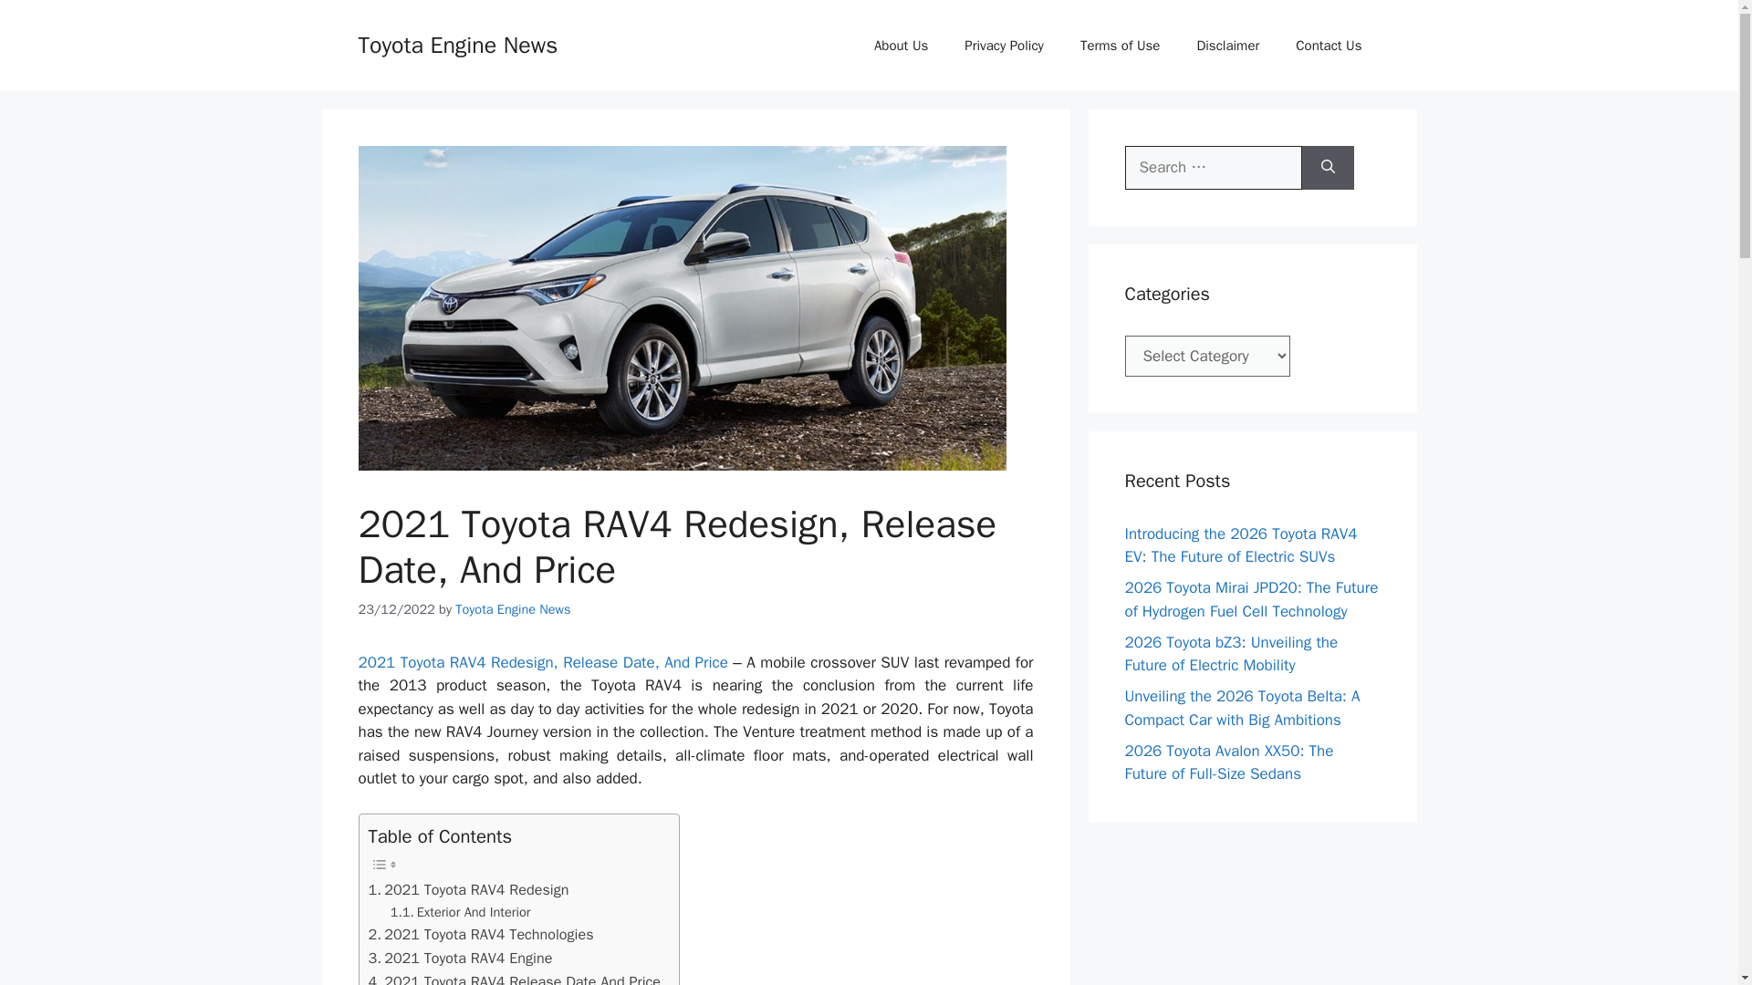  I want to click on Search for:, so click(1213, 168).